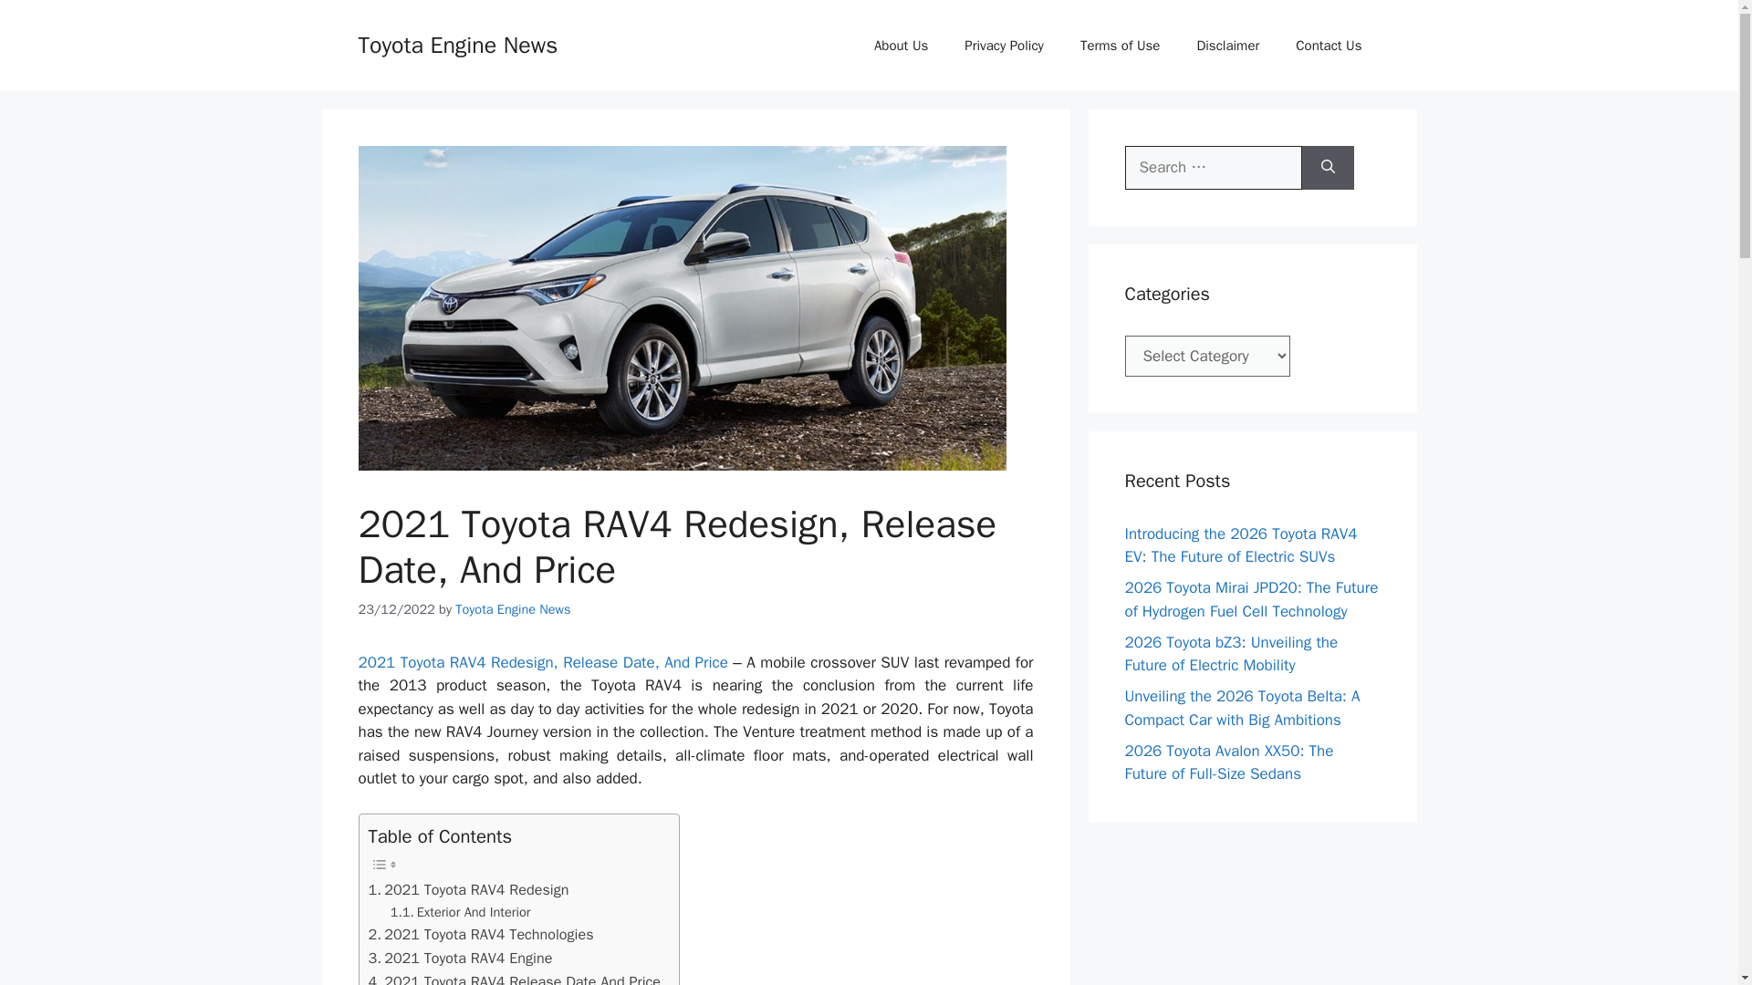  I want to click on Search for:, so click(1213, 168).